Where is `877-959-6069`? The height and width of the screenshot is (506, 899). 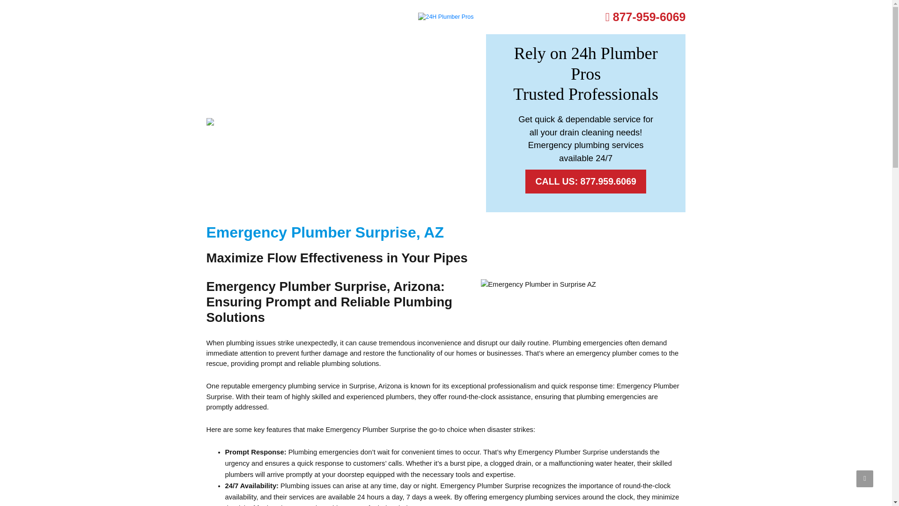 877-959-6069 is located at coordinates (645, 16).